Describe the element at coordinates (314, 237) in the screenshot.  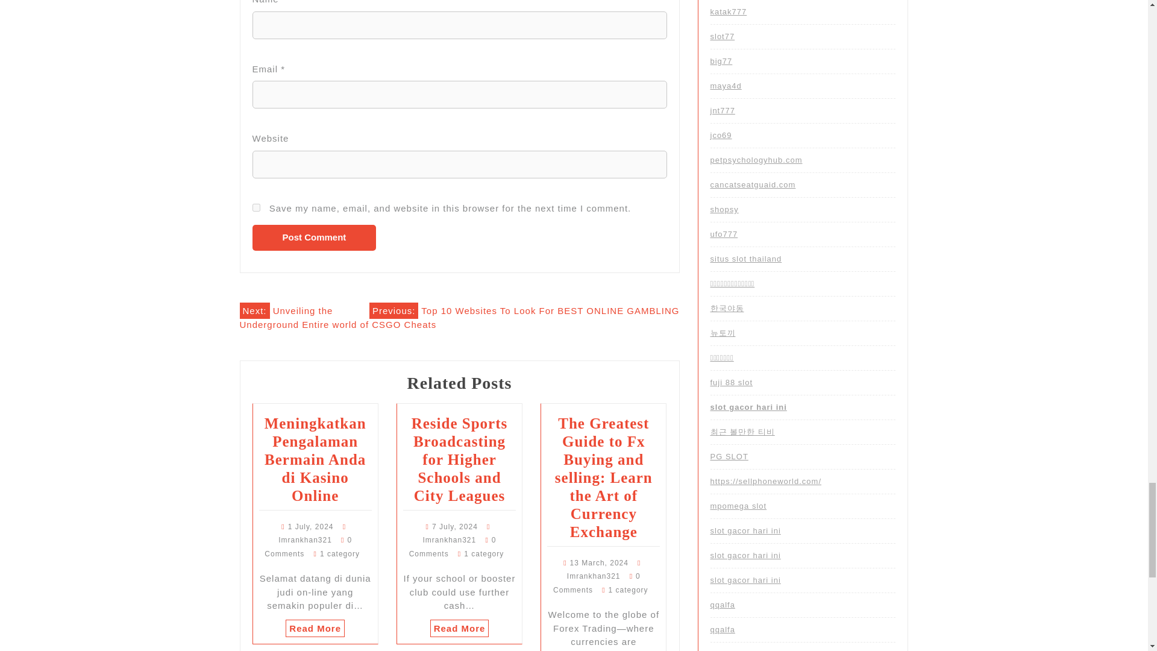
I see `Post Comment` at that location.